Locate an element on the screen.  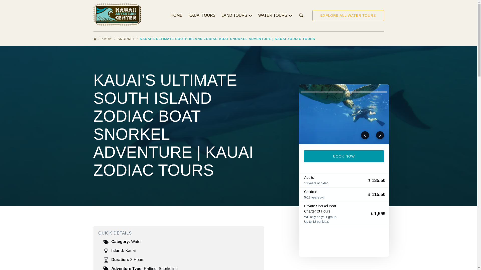
HOME is located at coordinates (176, 15).